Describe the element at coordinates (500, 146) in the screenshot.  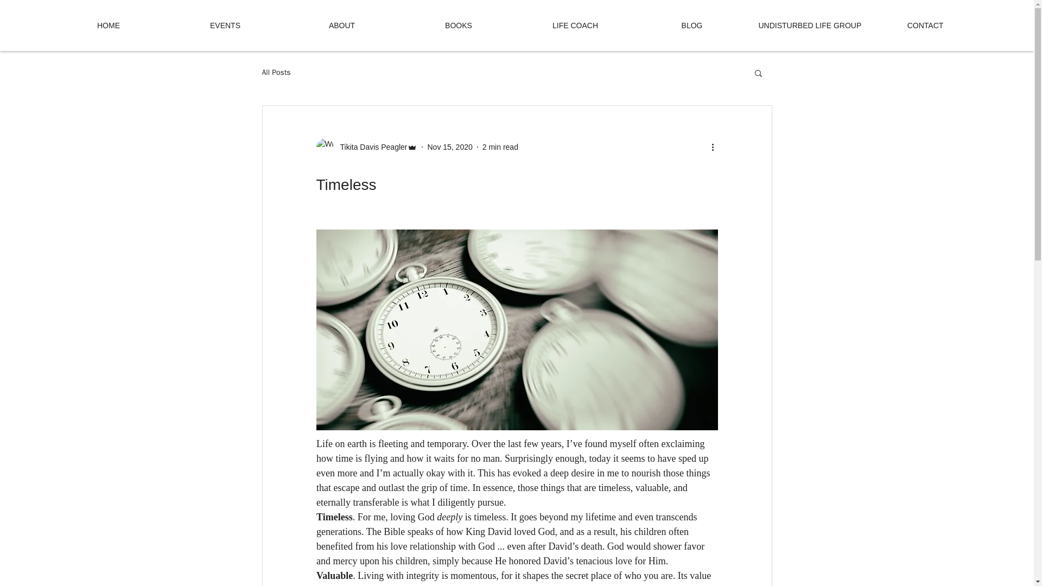
I see `2 min read` at that location.